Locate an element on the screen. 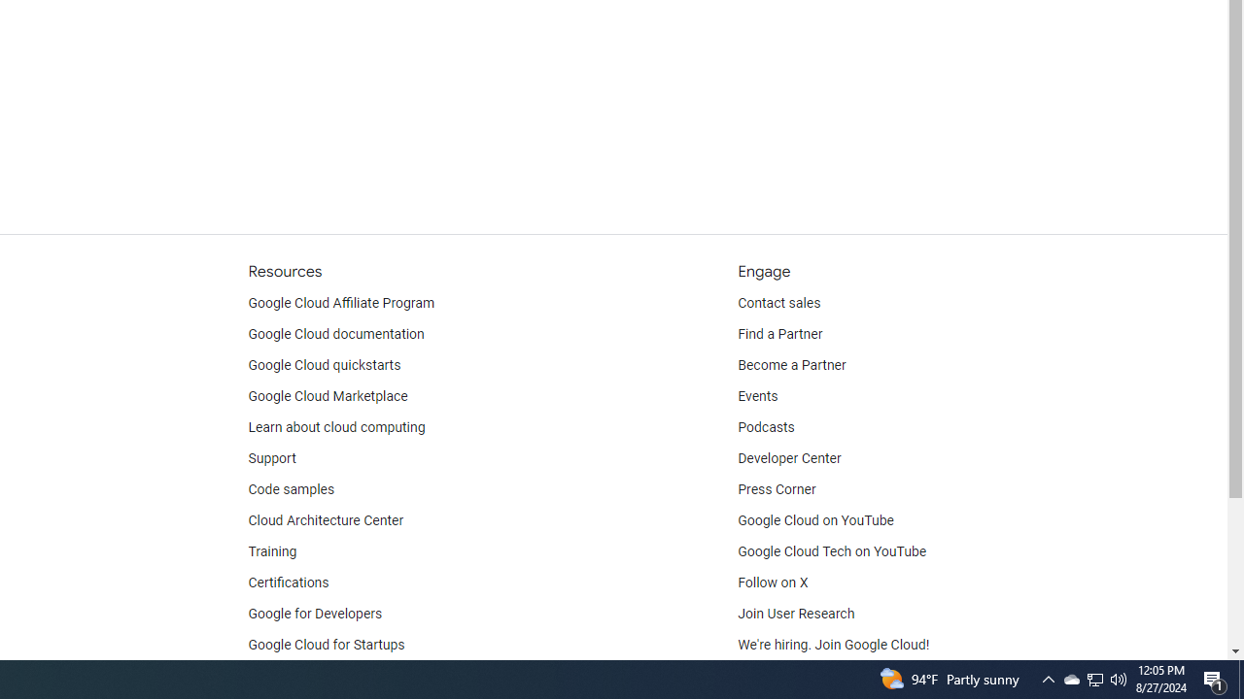 The height and width of the screenshot is (699, 1244). We're hiring. Join Google Cloud! is located at coordinates (834, 645).